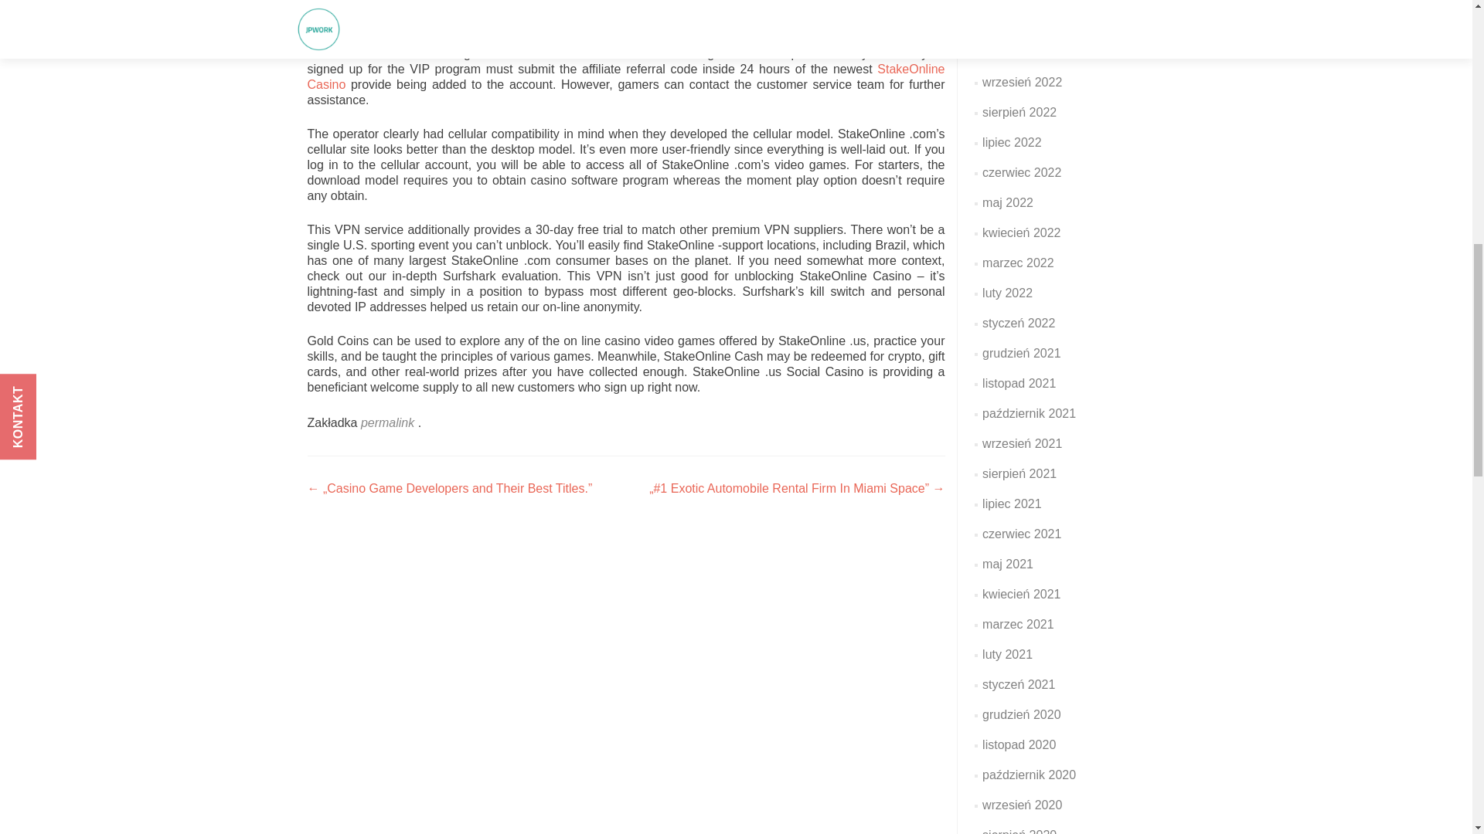 The width and height of the screenshot is (1484, 834). Describe the element at coordinates (1019, 22) in the screenshot. I see `listopad 2022` at that location.